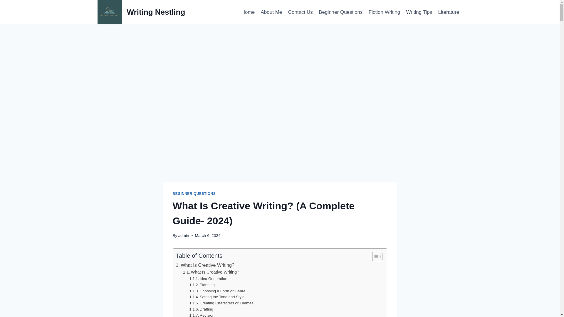  What do you see at coordinates (217, 291) in the screenshot?
I see `Choosing a Form or Genre` at bounding box center [217, 291].